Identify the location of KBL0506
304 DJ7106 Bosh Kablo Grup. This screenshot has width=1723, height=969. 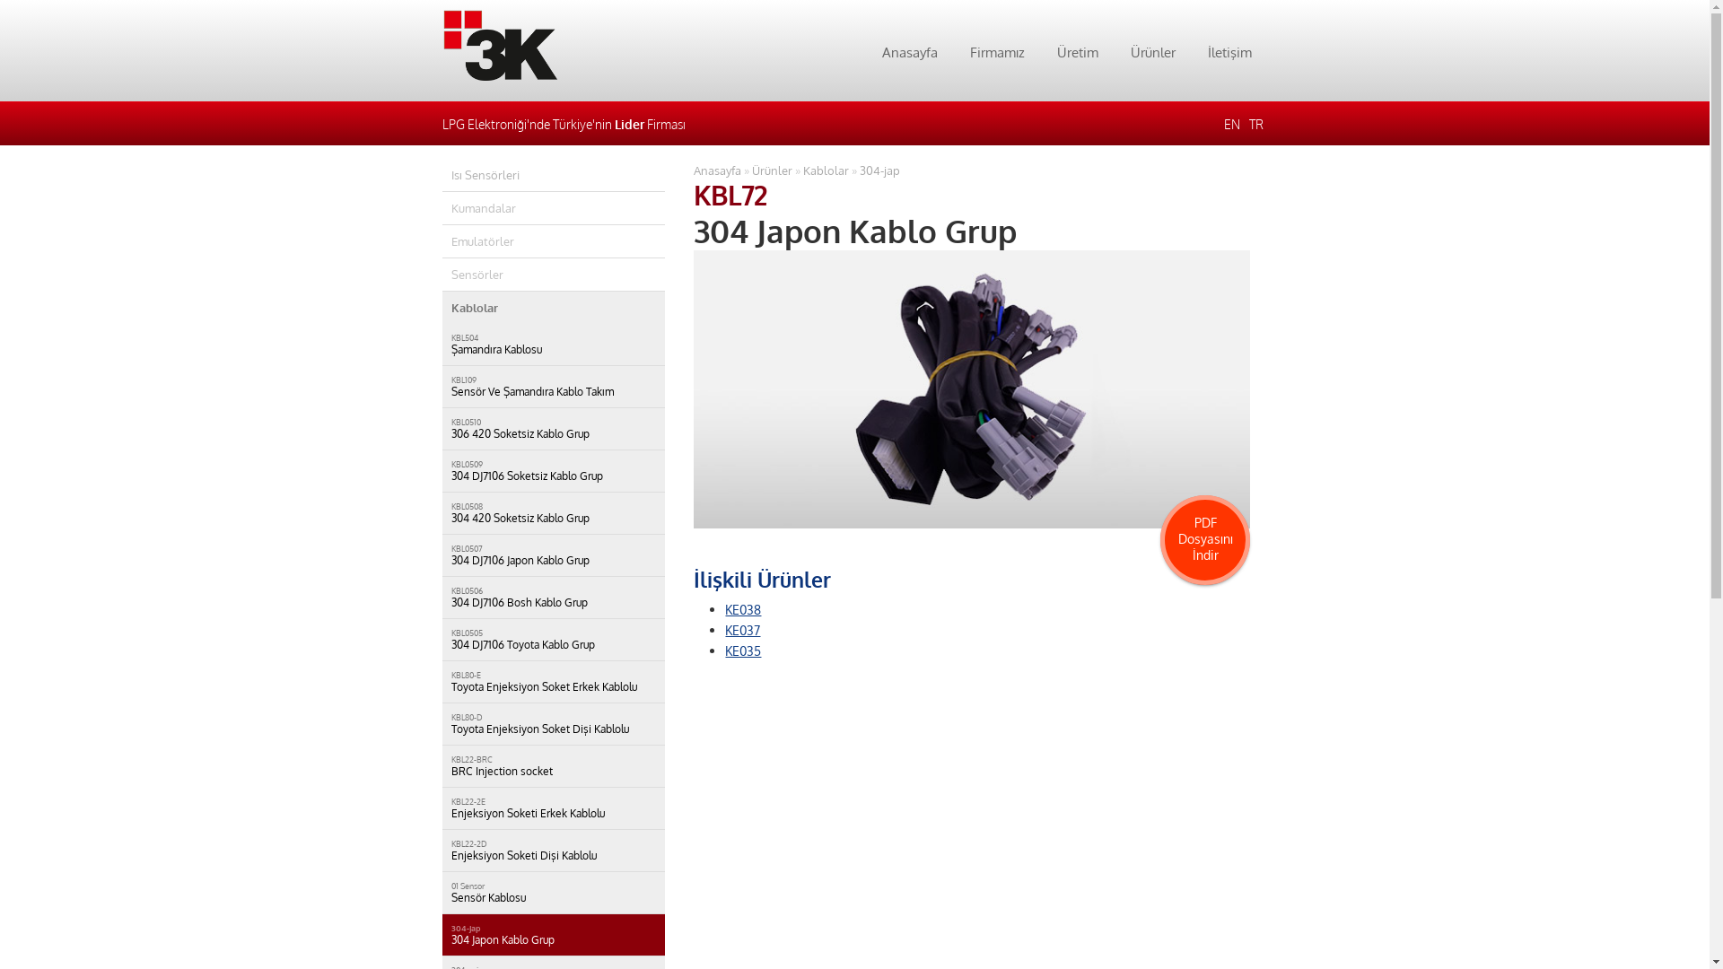
(553, 598).